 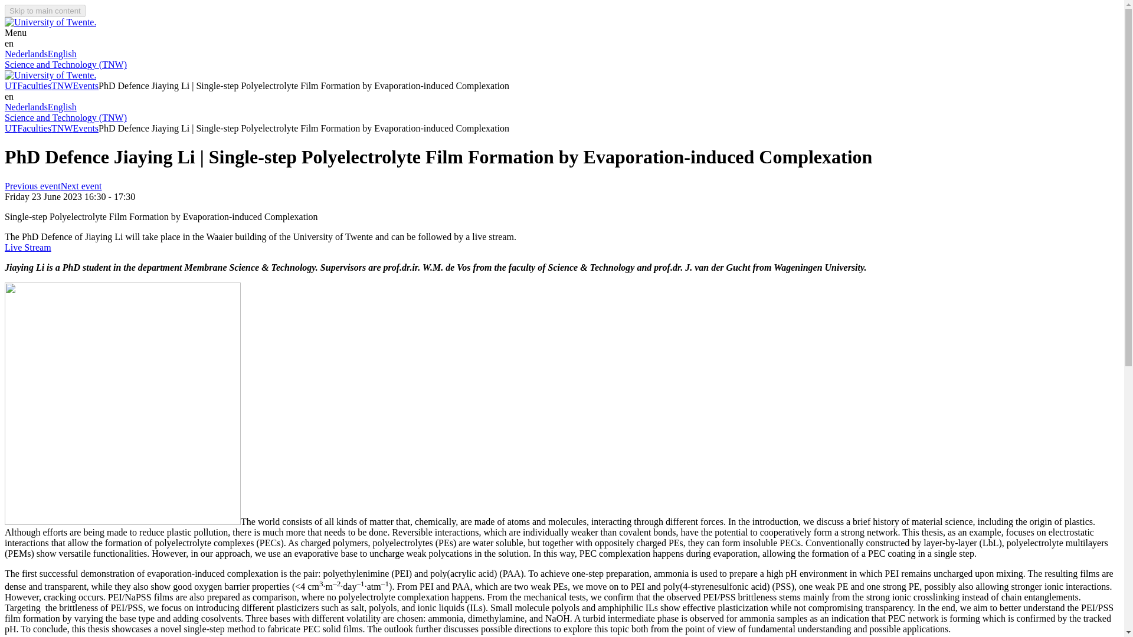 I want to click on TNW, so click(x=61, y=86).